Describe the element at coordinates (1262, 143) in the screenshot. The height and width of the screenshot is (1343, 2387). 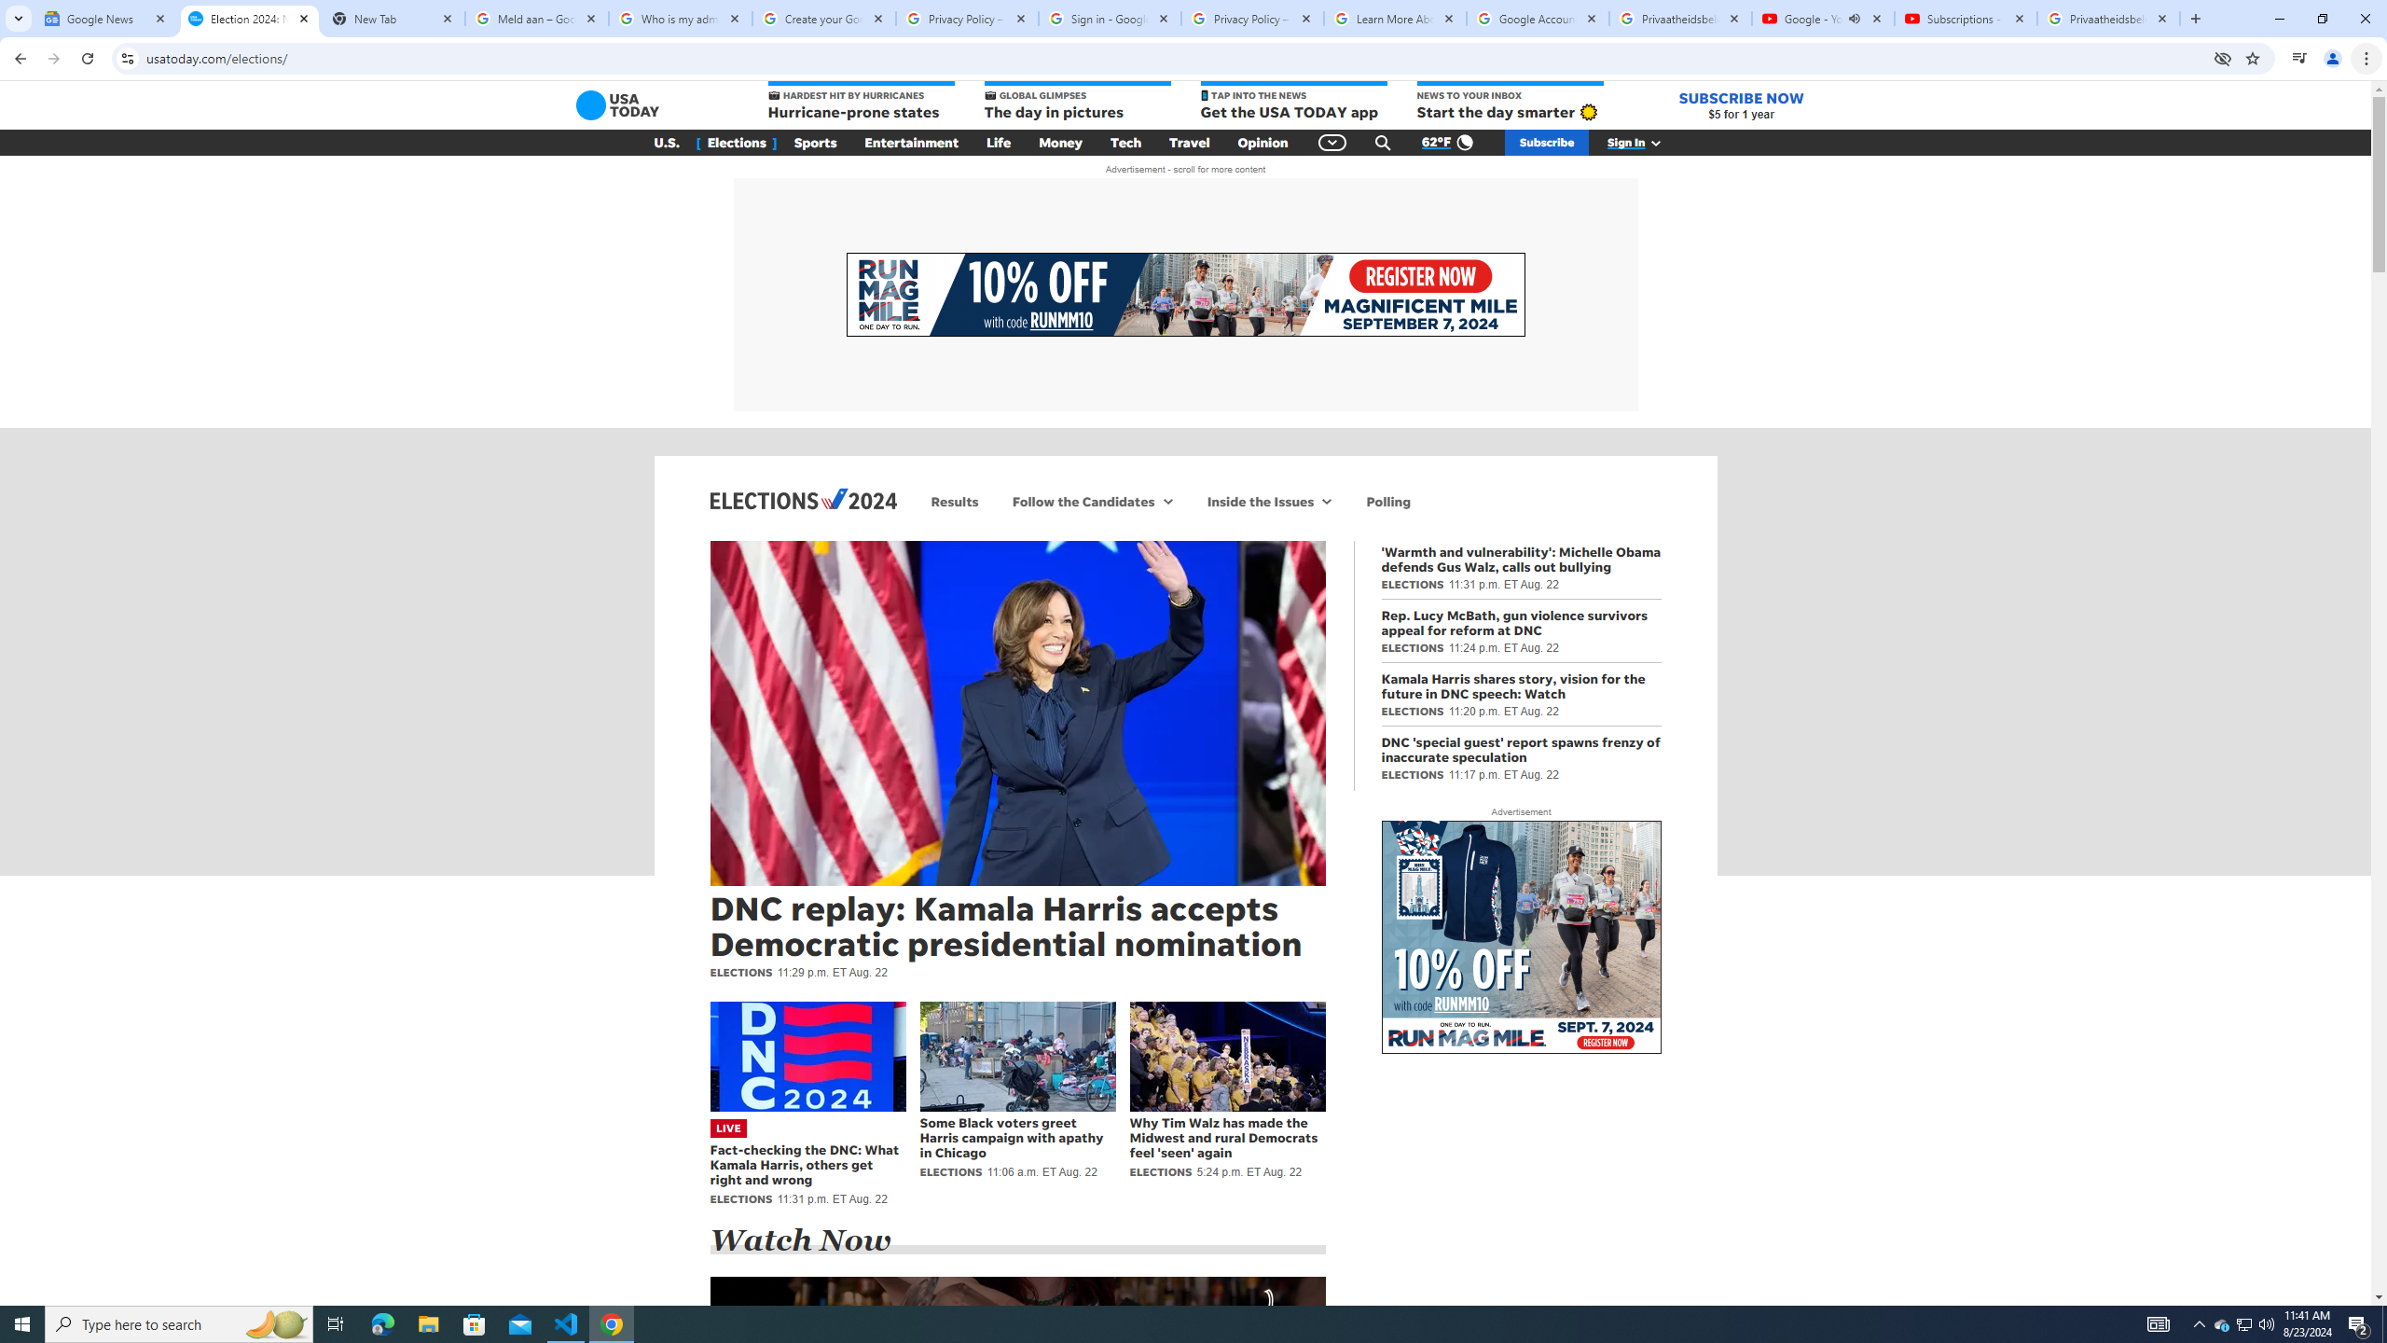
I see `Opinion` at that location.